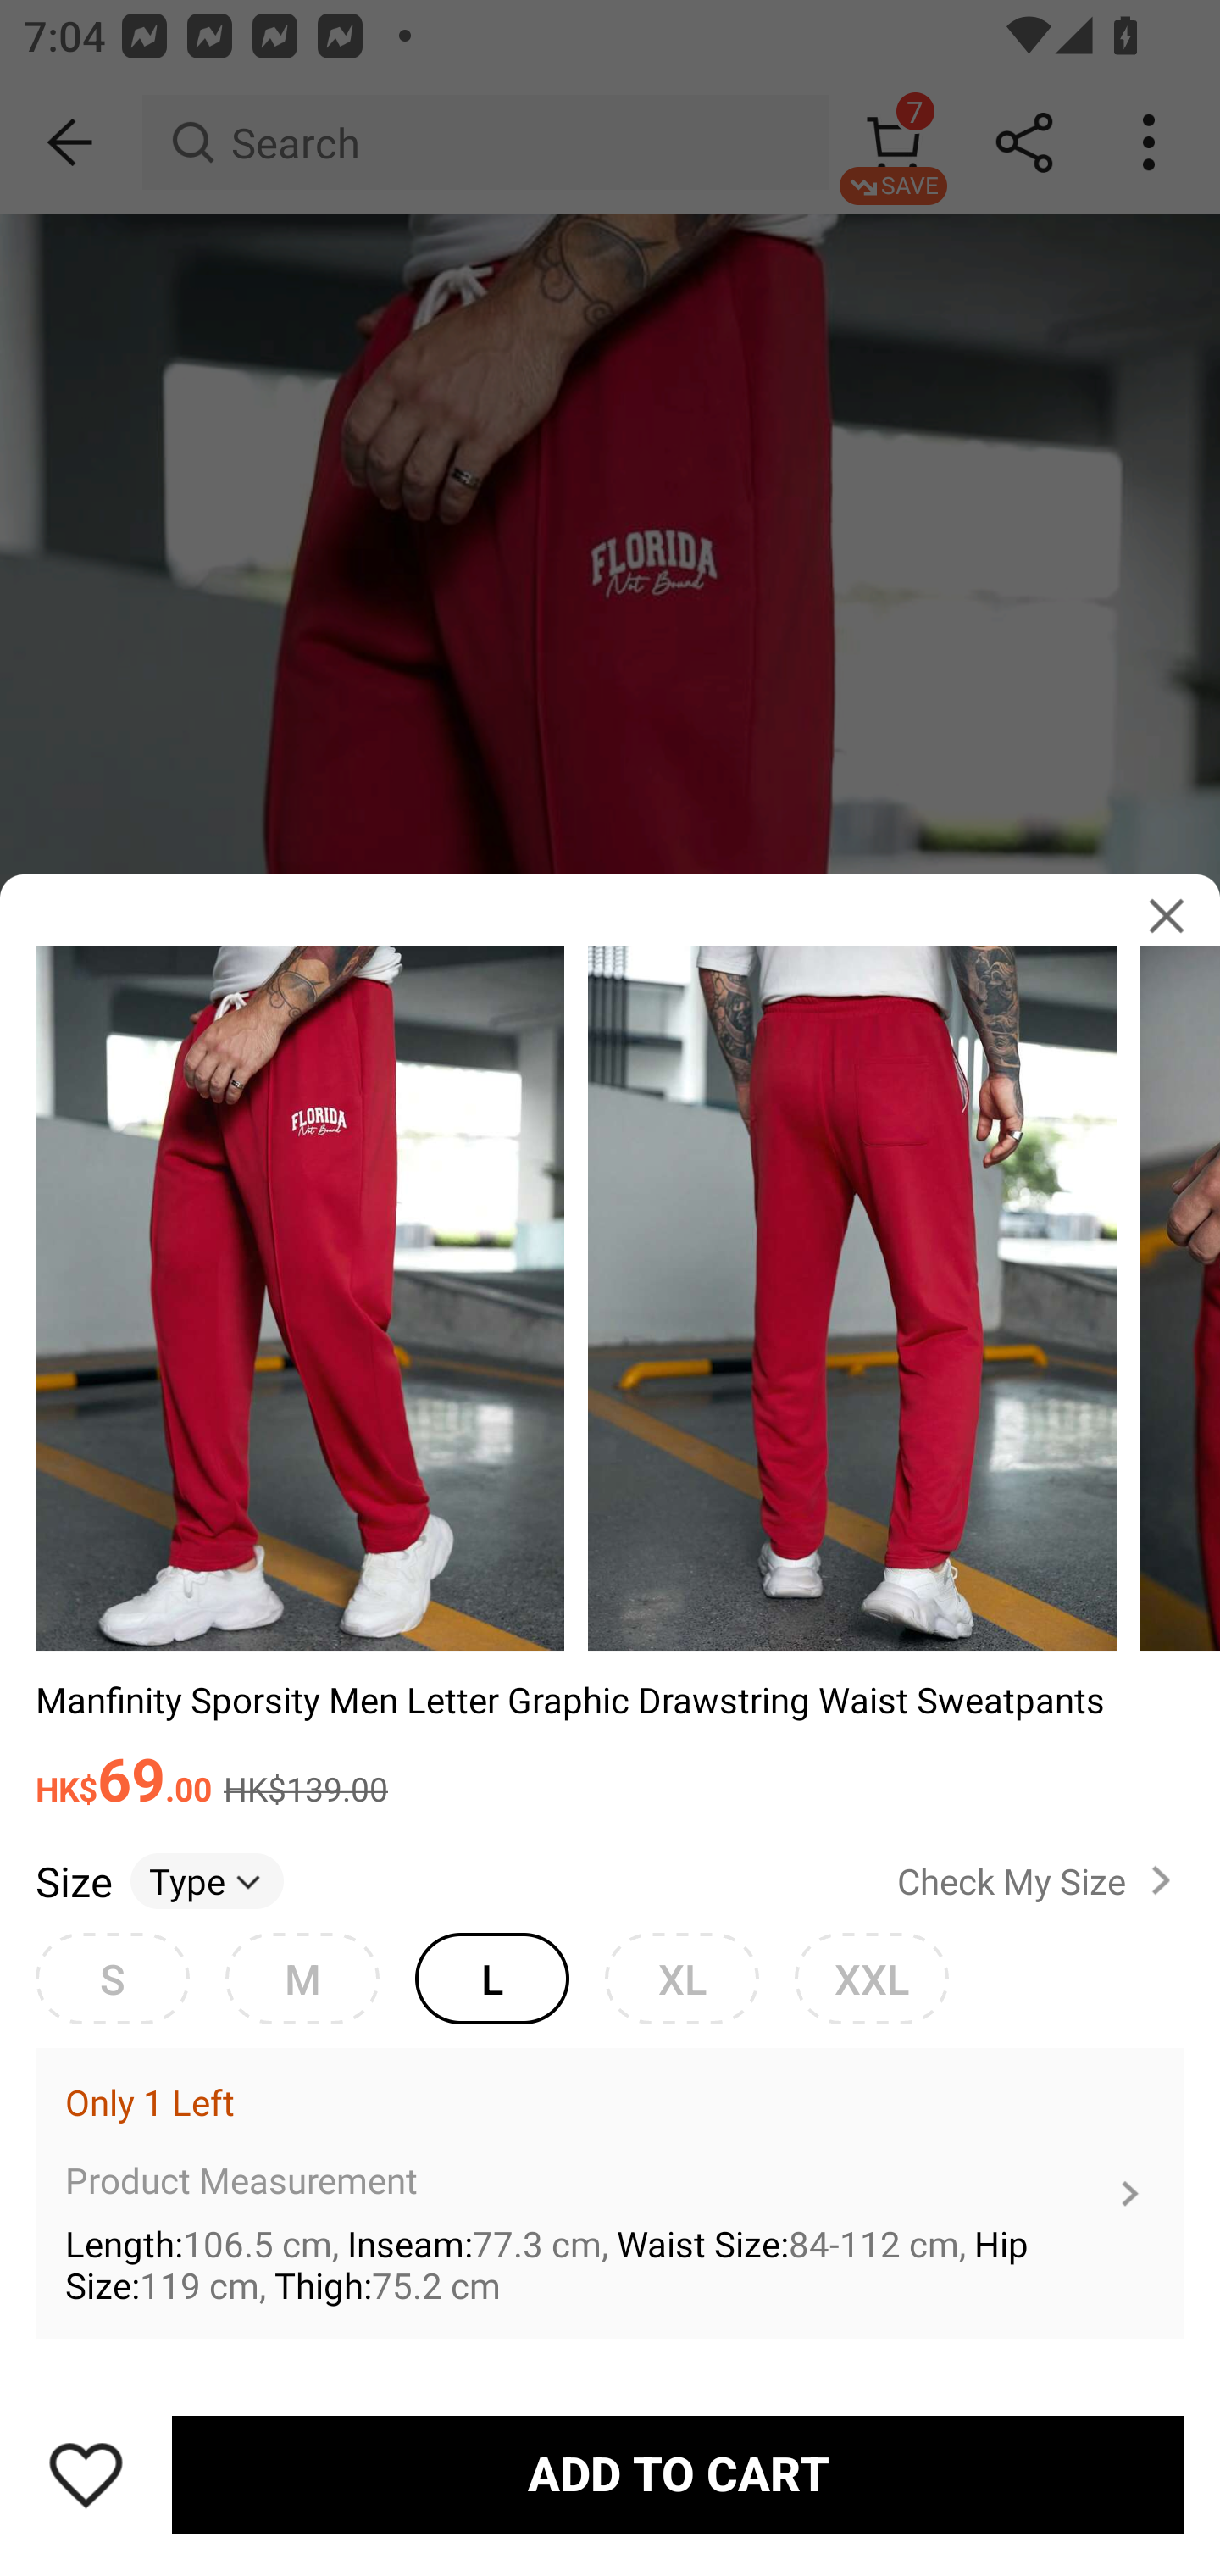  What do you see at coordinates (871, 1978) in the screenshot?
I see `XXL` at bounding box center [871, 1978].